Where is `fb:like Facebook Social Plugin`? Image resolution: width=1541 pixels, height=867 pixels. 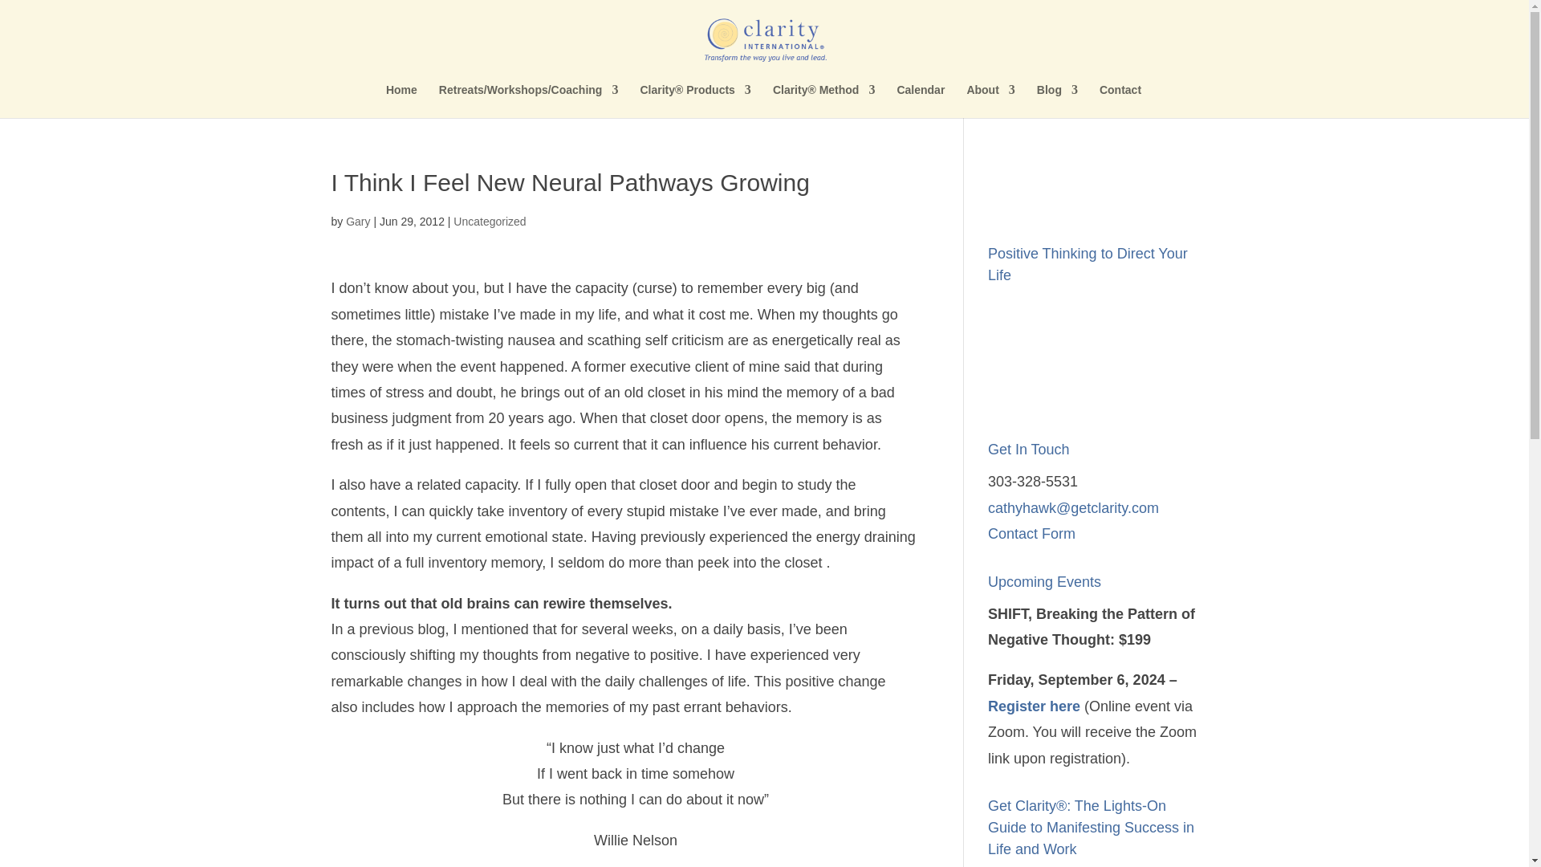
fb:like Facebook Social Plugin is located at coordinates (1093, 188).